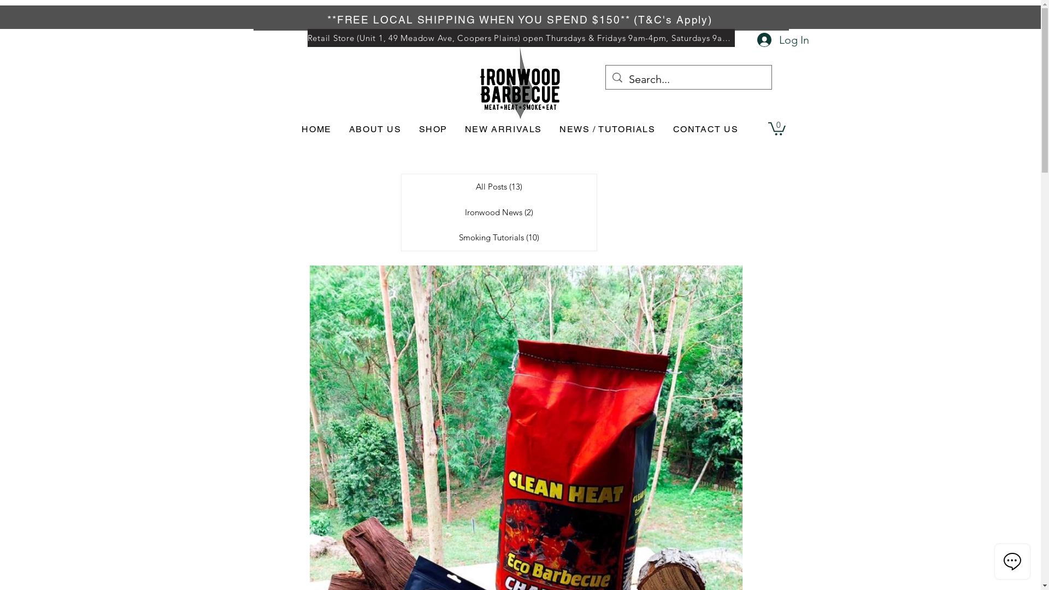 The width and height of the screenshot is (1049, 590). What do you see at coordinates (433, 130) in the screenshot?
I see `SHOP` at bounding box center [433, 130].